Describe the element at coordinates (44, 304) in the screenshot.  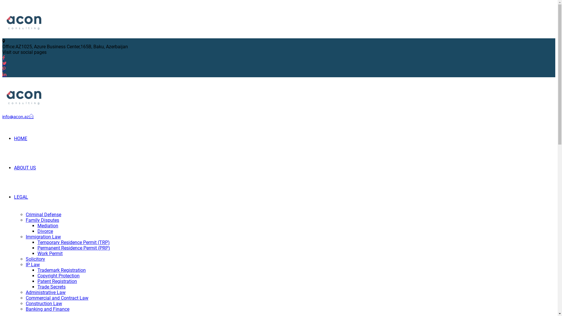
I see `Construction Law` at that location.